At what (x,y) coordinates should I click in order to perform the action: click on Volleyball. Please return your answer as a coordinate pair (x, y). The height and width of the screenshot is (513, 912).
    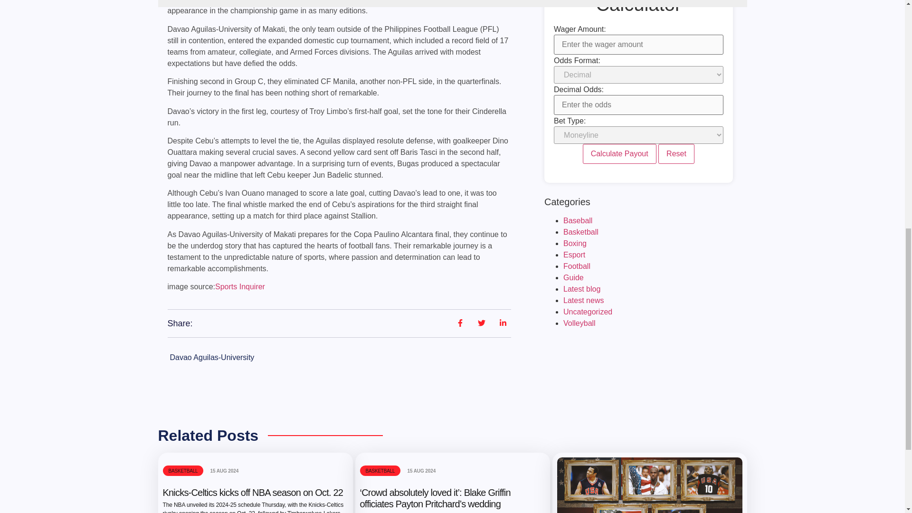
    Looking at the image, I should click on (579, 323).